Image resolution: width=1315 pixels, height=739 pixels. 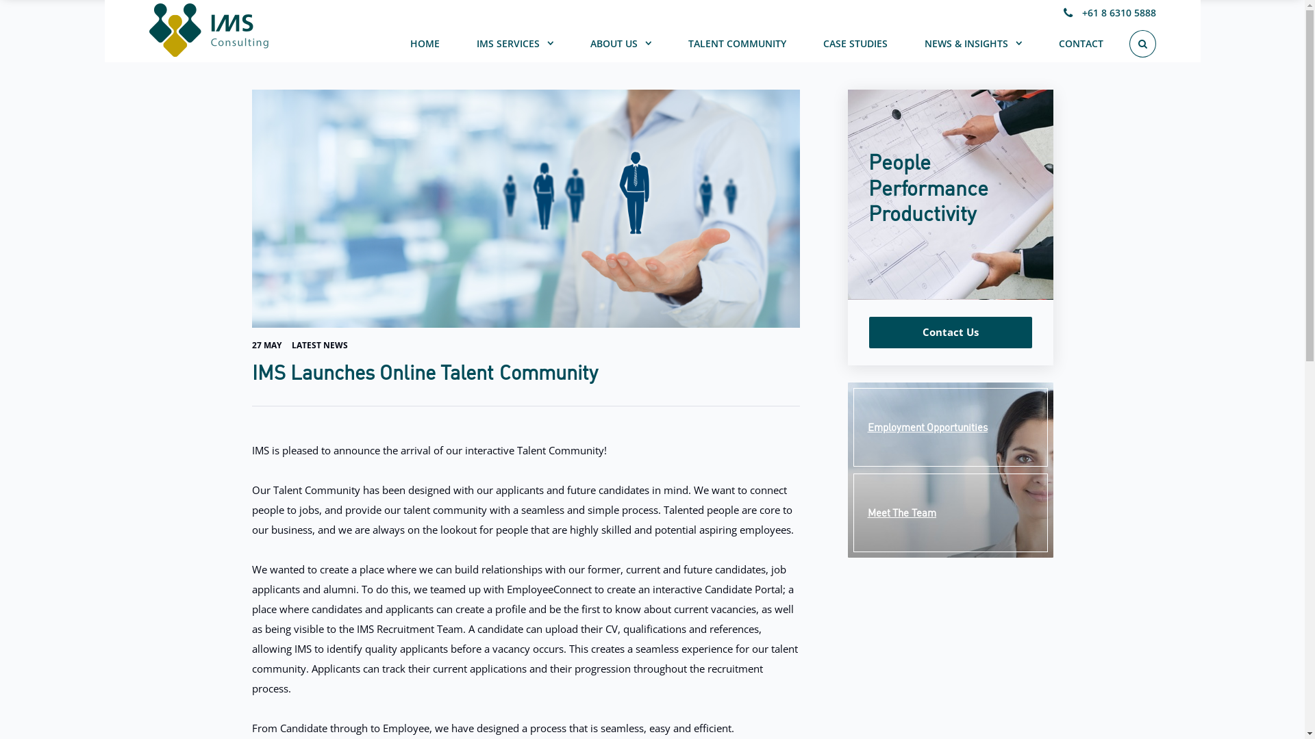 What do you see at coordinates (209, 29) in the screenshot?
I see `IMS Consulting` at bounding box center [209, 29].